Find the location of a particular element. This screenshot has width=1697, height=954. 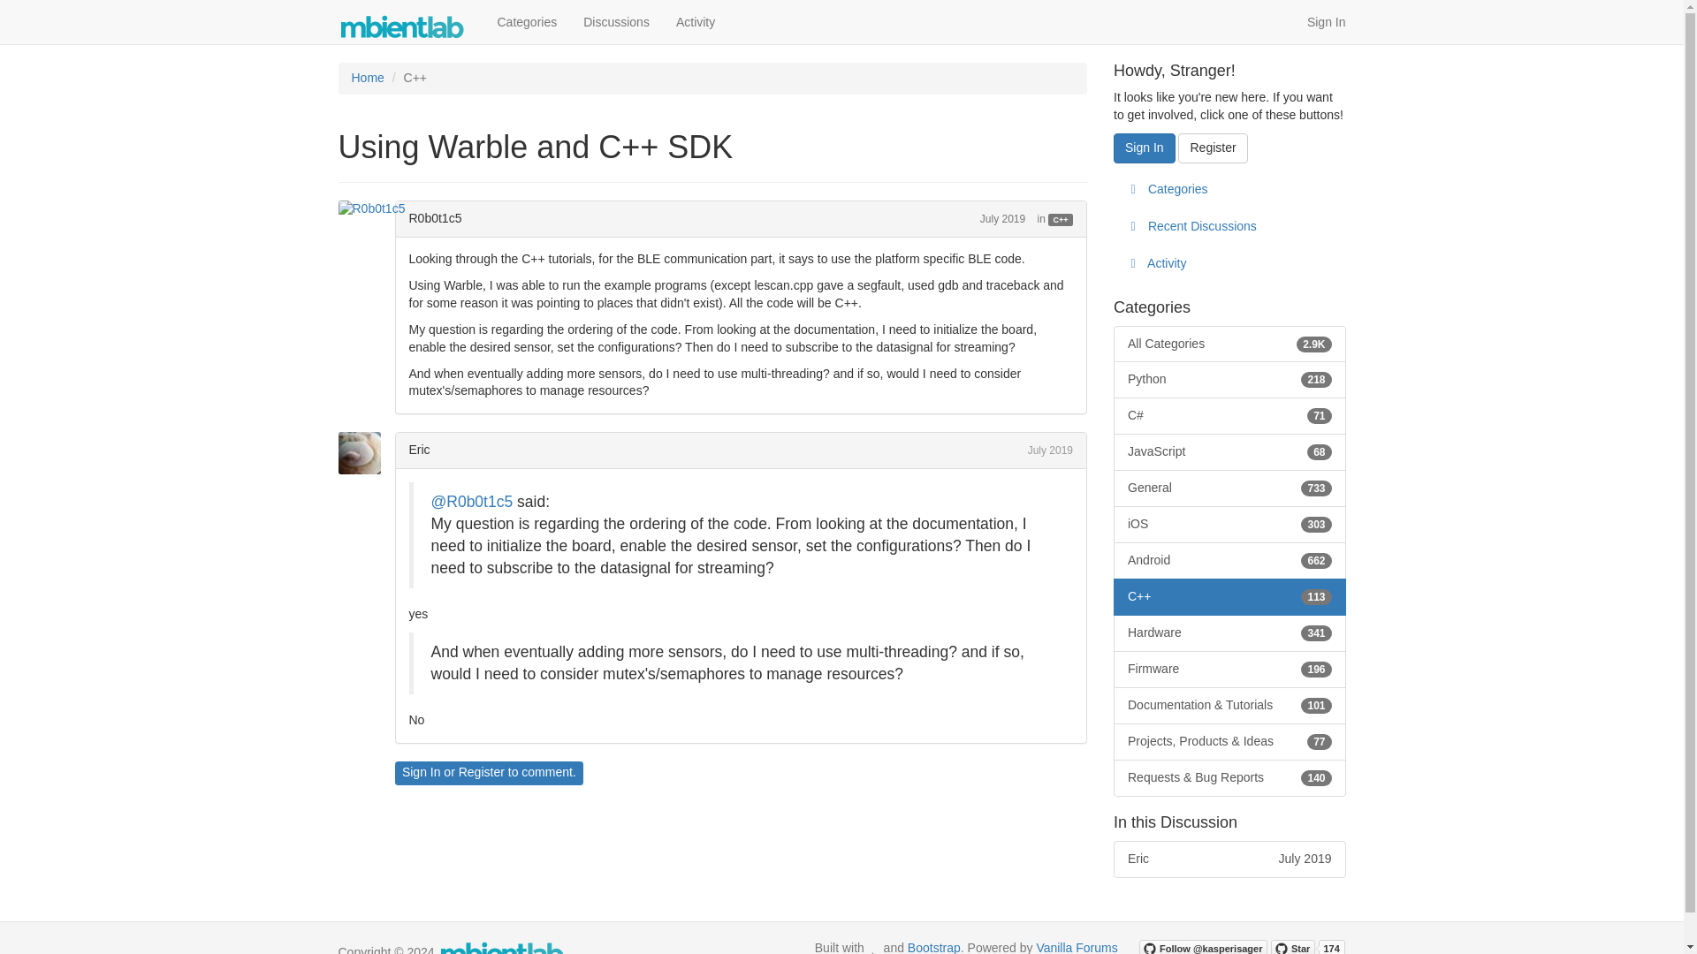

71 discussions is located at coordinates (1319, 416).